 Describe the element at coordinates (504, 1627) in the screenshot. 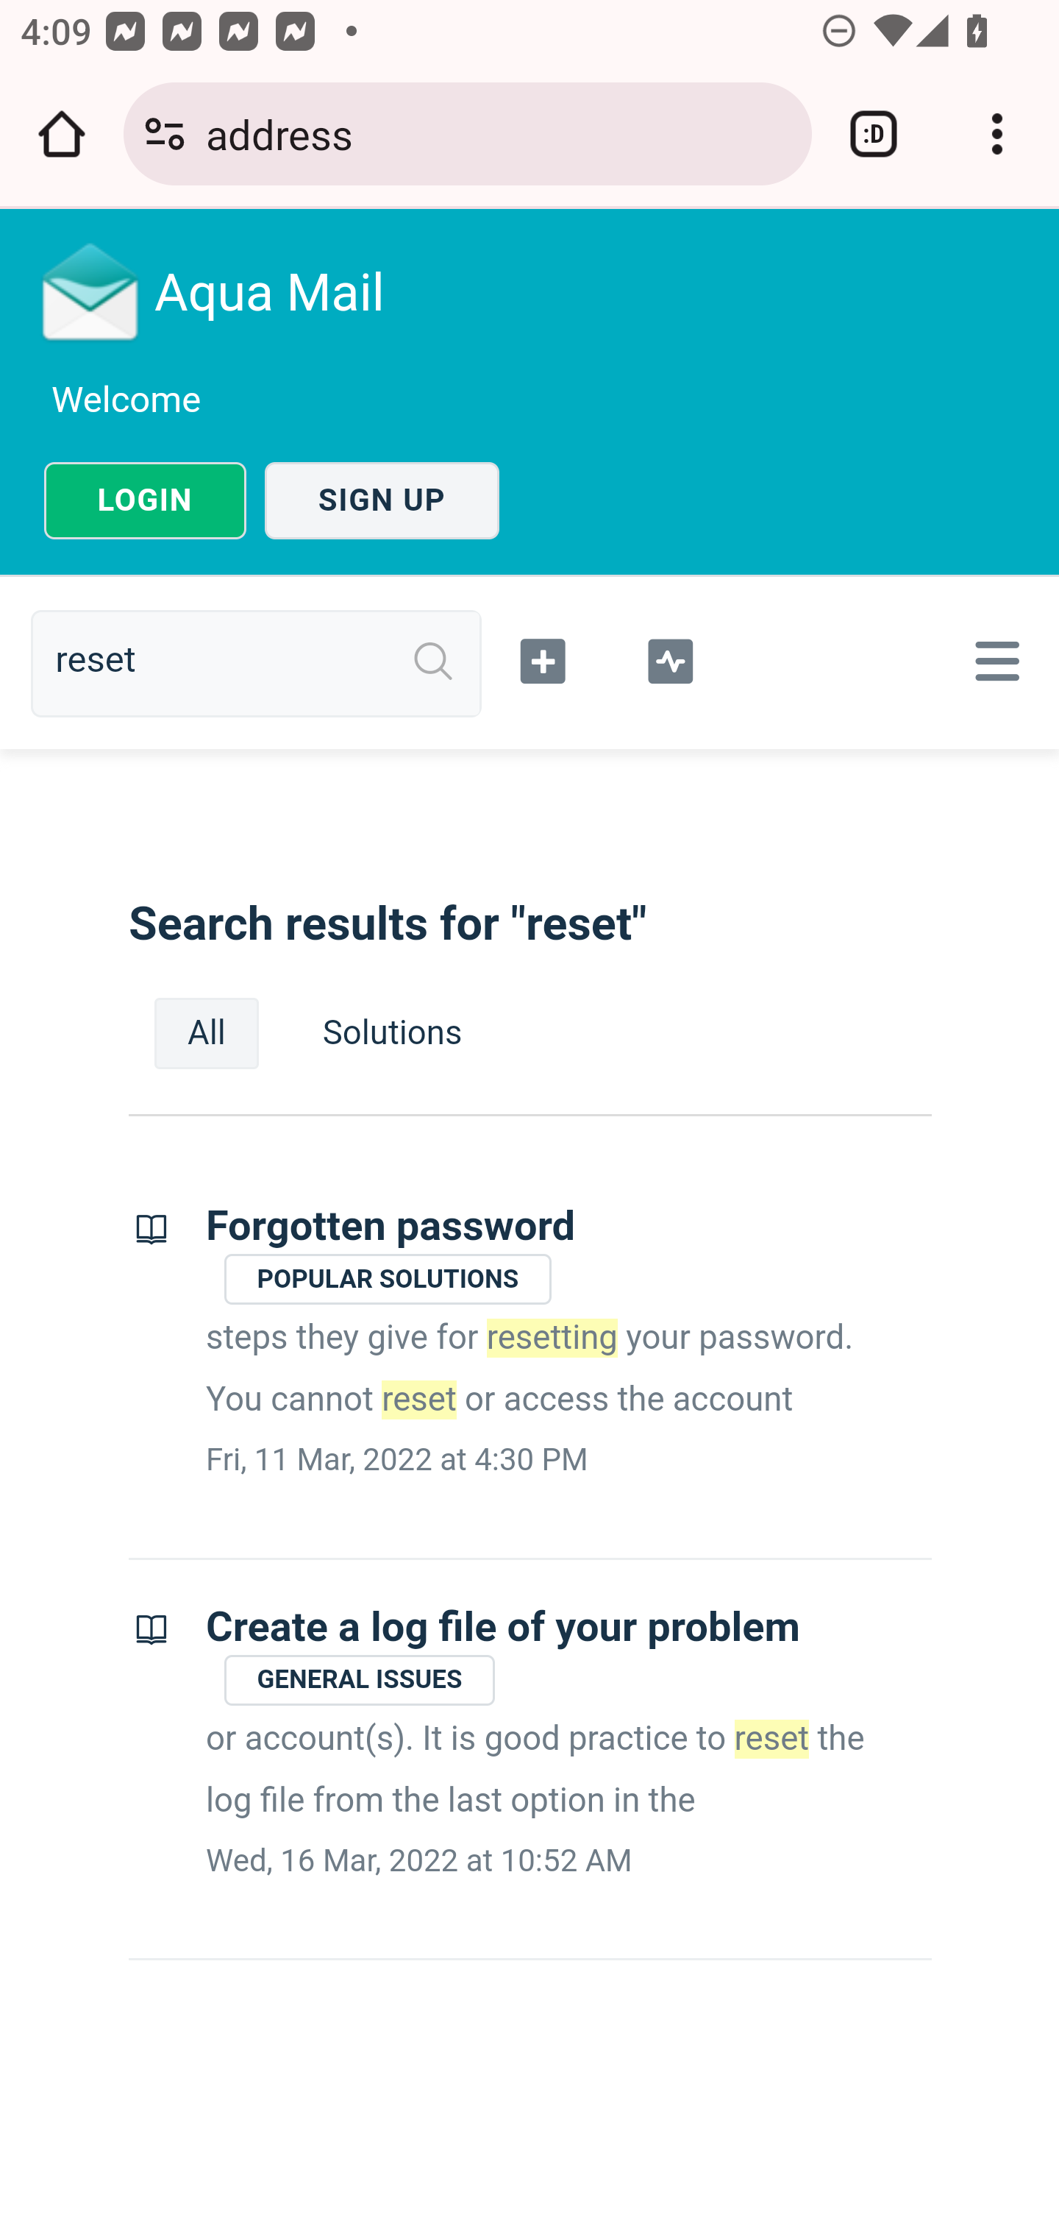

I see `Create a log file of your problem` at that location.